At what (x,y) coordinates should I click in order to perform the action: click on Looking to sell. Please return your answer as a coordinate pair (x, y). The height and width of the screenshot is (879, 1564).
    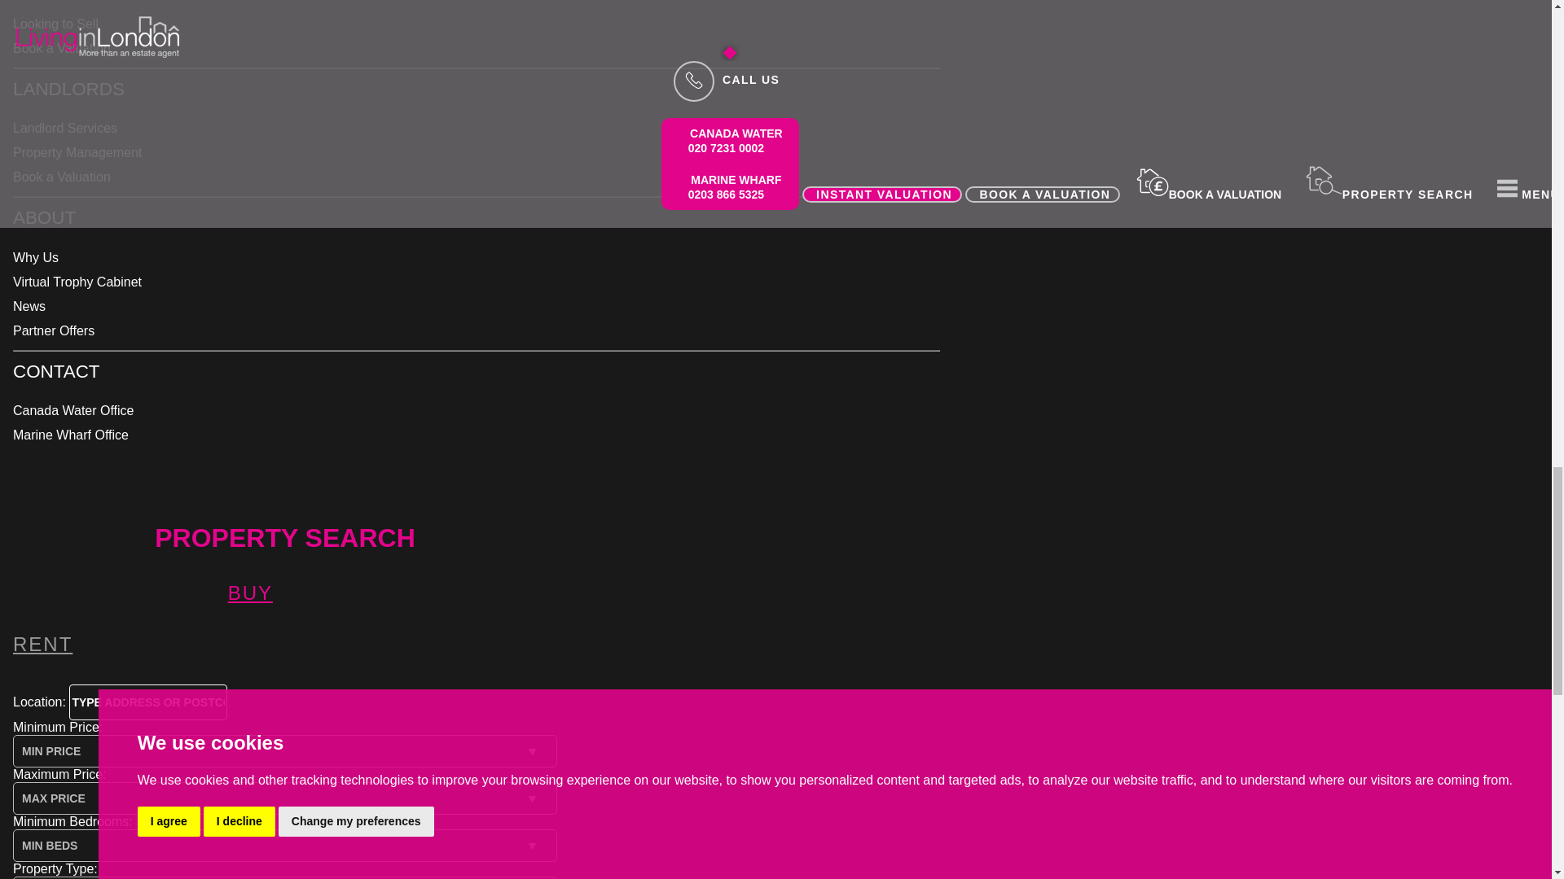
    Looking at the image, I should click on (55, 23).